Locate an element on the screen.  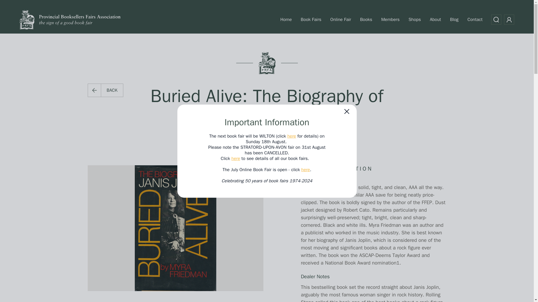
Books is located at coordinates (366, 19).